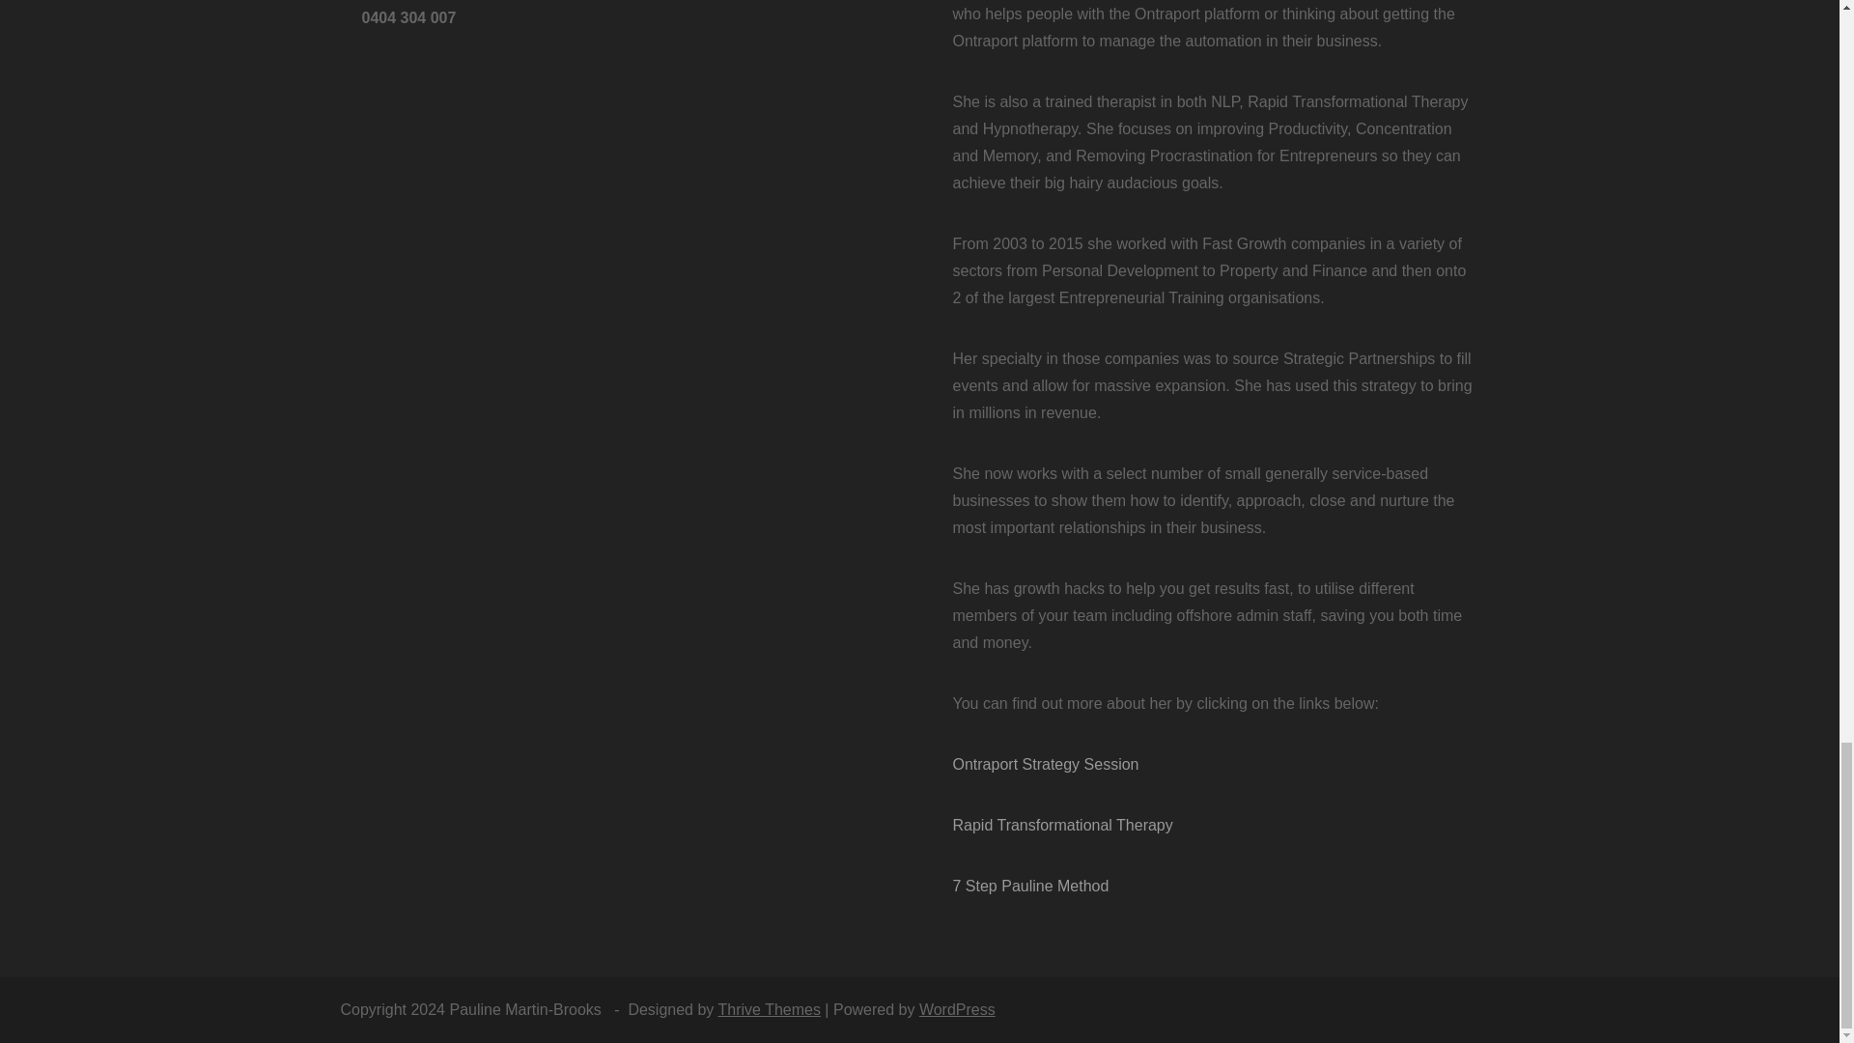 This screenshot has height=1043, width=1854. What do you see at coordinates (1062, 825) in the screenshot?
I see `Rapid Transformational Therapy` at bounding box center [1062, 825].